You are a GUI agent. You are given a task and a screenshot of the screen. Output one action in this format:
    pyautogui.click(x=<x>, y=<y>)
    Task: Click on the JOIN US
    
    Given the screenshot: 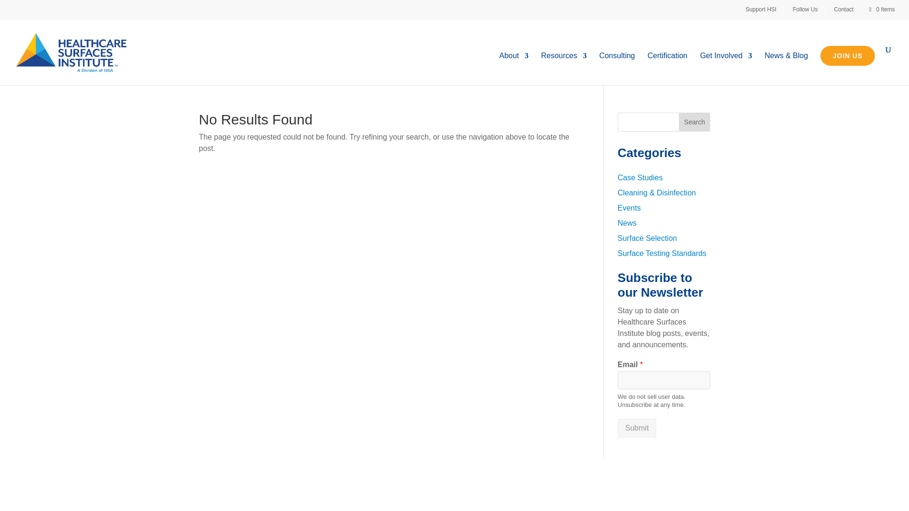 What is the action you would take?
    pyautogui.click(x=847, y=56)
    